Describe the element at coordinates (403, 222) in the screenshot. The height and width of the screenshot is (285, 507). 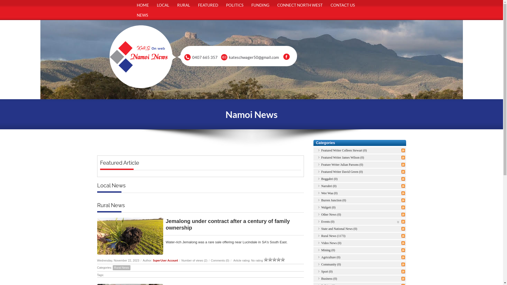
I see `RSS` at that location.